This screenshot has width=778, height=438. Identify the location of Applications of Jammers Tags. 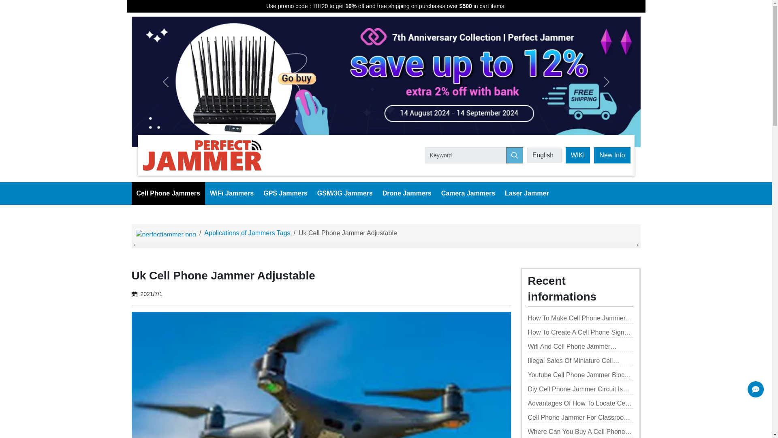
(247, 233).